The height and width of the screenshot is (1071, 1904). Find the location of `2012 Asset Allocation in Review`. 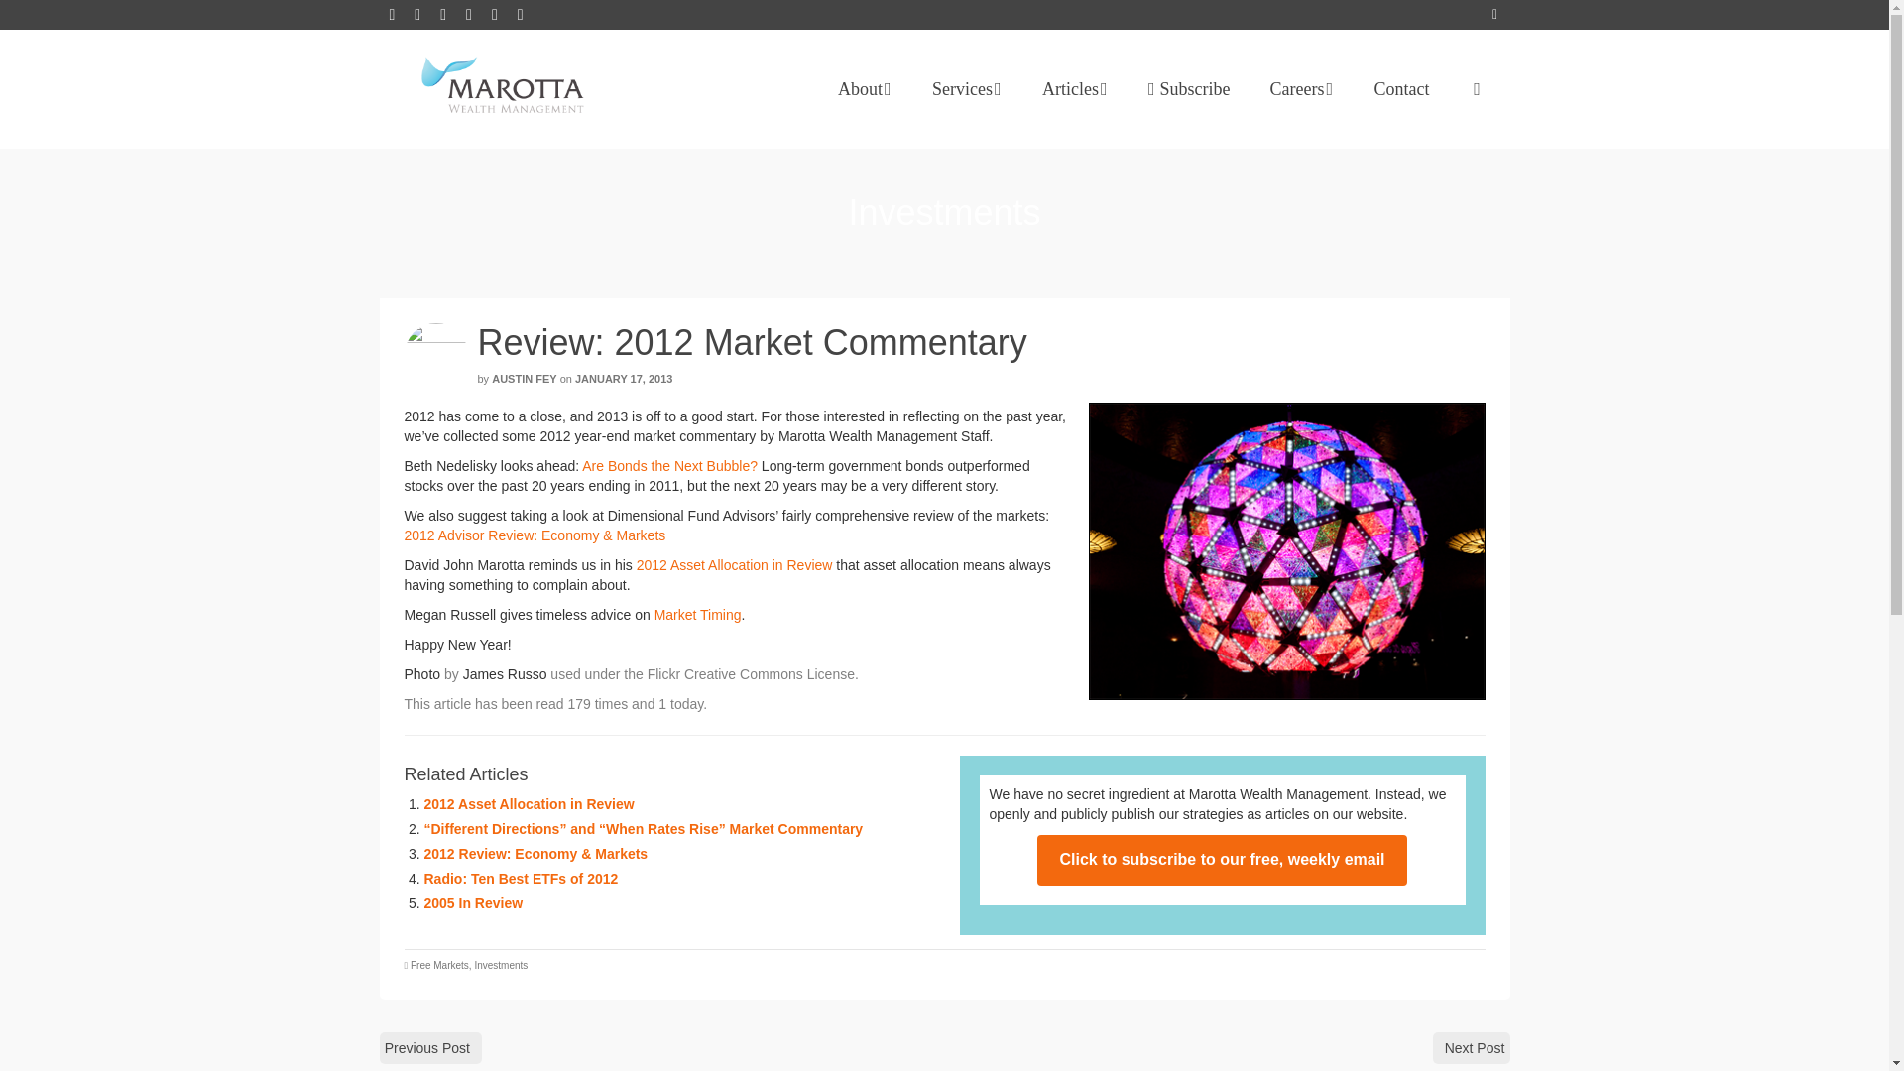

2012 Asset Allocation in Review is located at coordinates (530, 803).